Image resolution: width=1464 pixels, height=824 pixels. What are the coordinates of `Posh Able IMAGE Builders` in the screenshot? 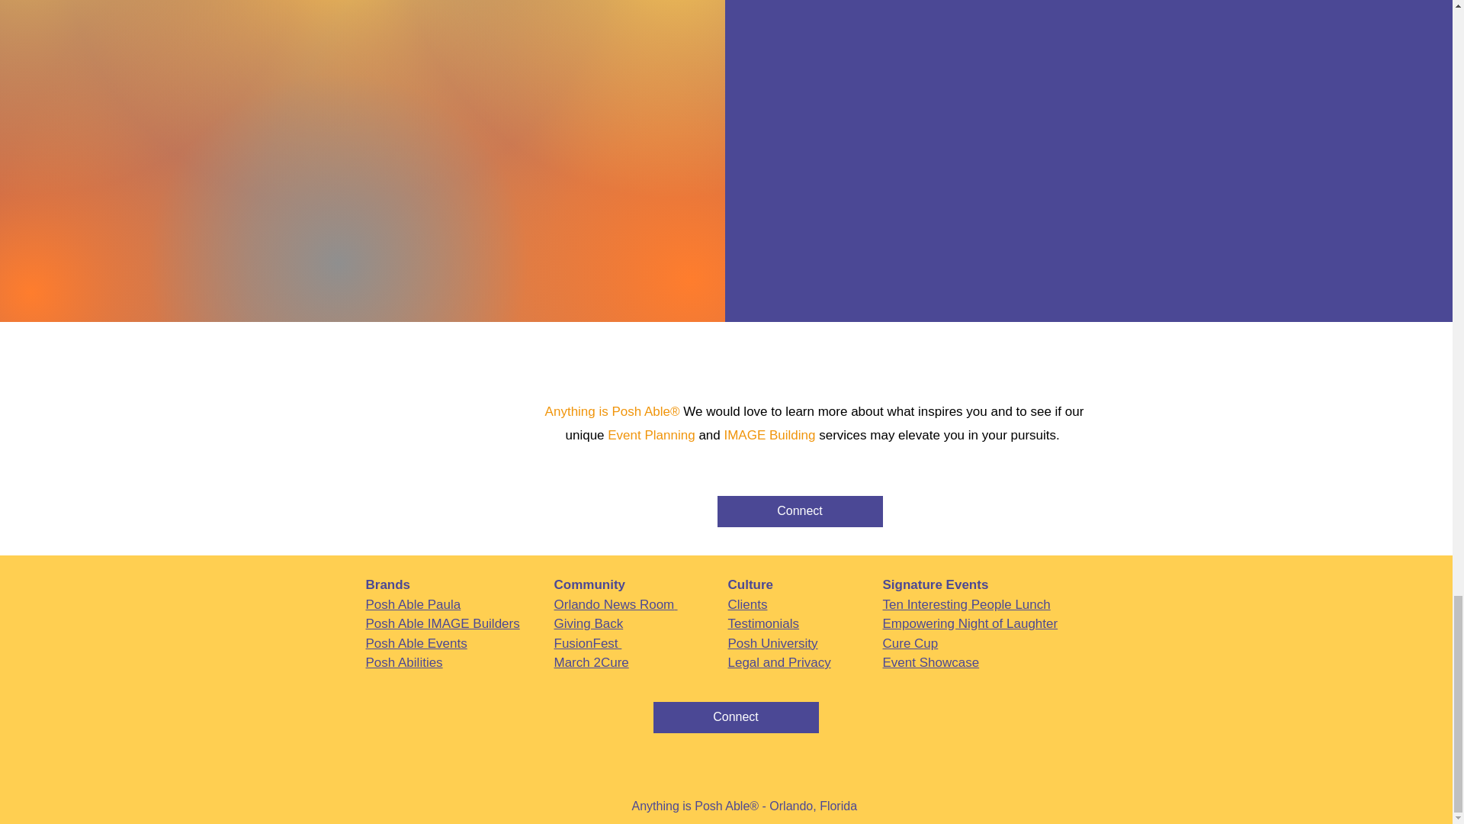 It's located at (442, 623).